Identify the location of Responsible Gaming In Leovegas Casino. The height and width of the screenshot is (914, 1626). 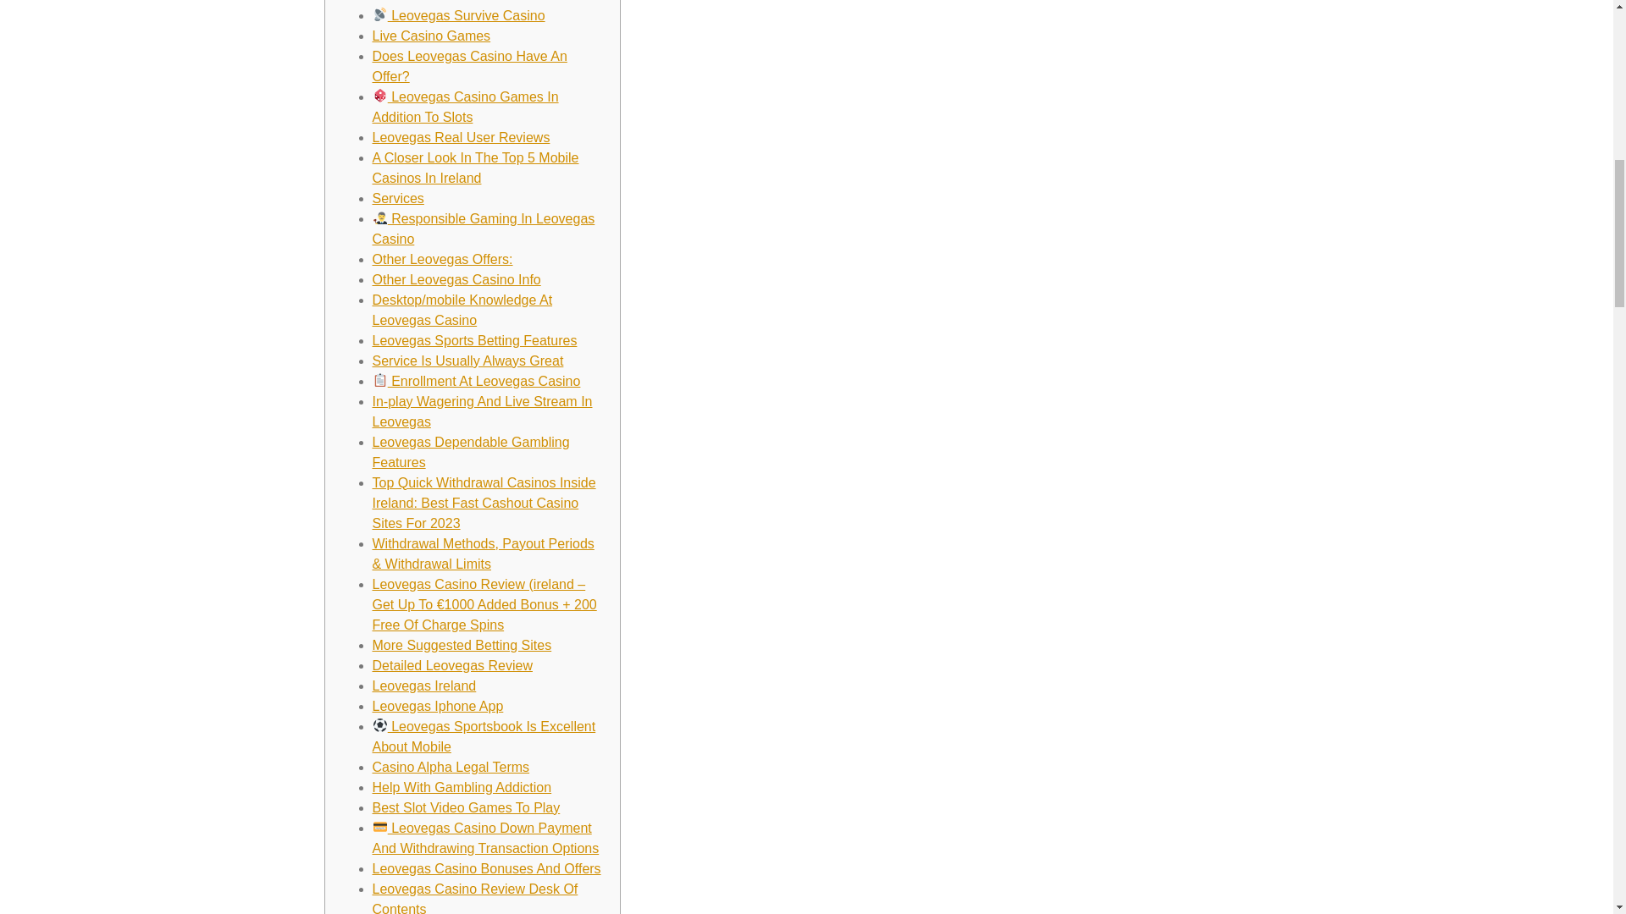
(483, 228).